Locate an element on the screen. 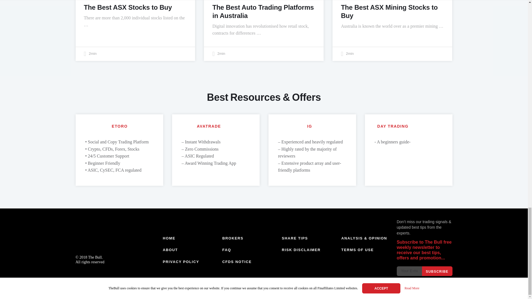 This screenshot has height=299, width=532. Subscribe is located at coordinates (437, 271).